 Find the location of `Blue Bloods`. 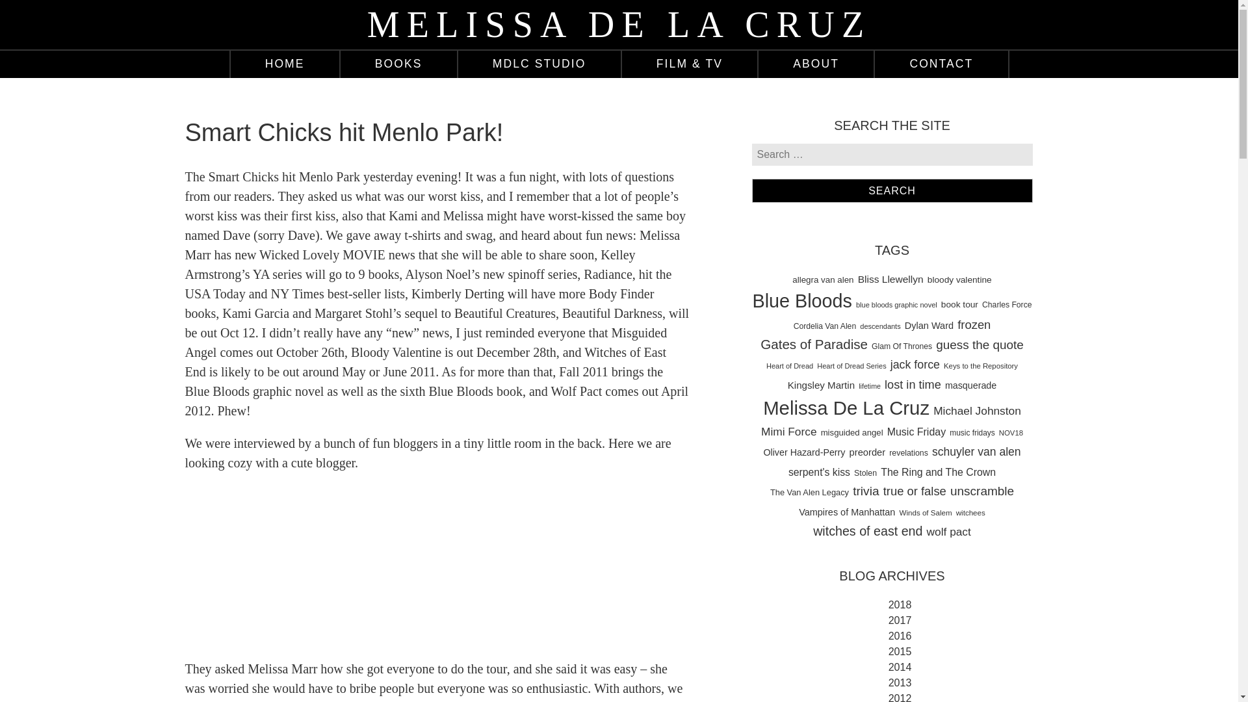

Blue Bloods is located at coordinates (801, 300).